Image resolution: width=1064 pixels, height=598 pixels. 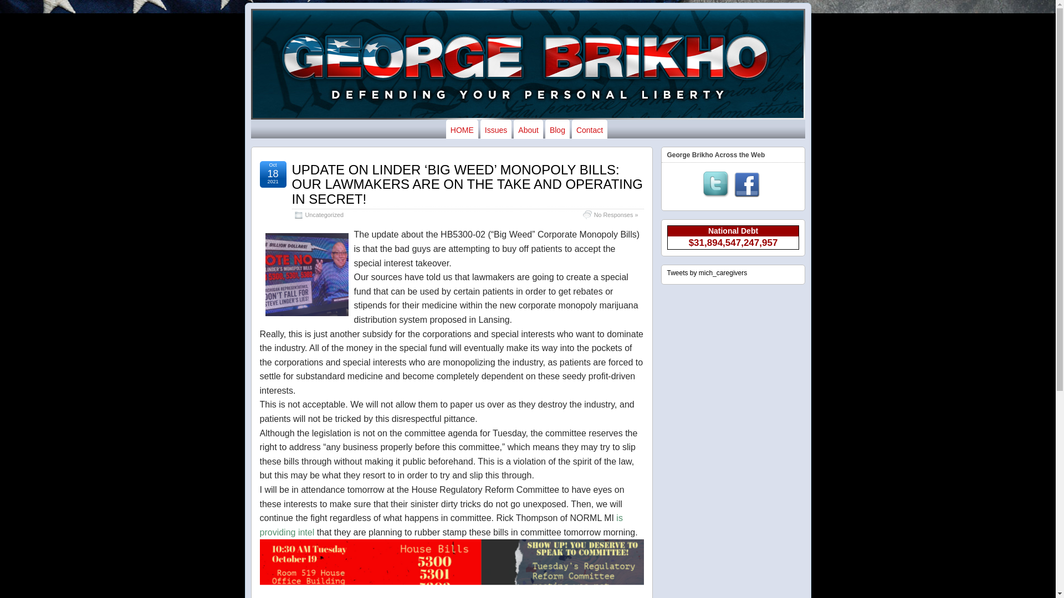 I want to click on Blog, so click(x=557, y=129).